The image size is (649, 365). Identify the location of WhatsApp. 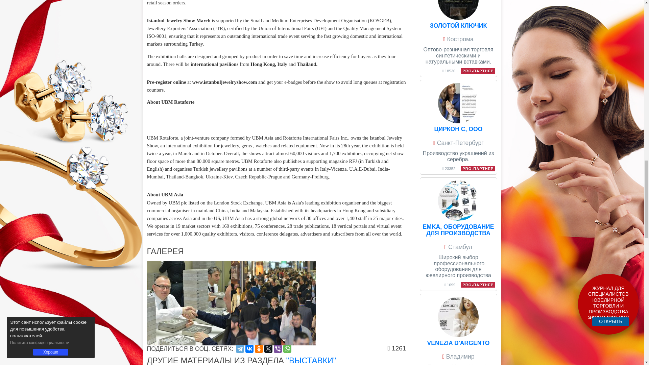
(287, 349).